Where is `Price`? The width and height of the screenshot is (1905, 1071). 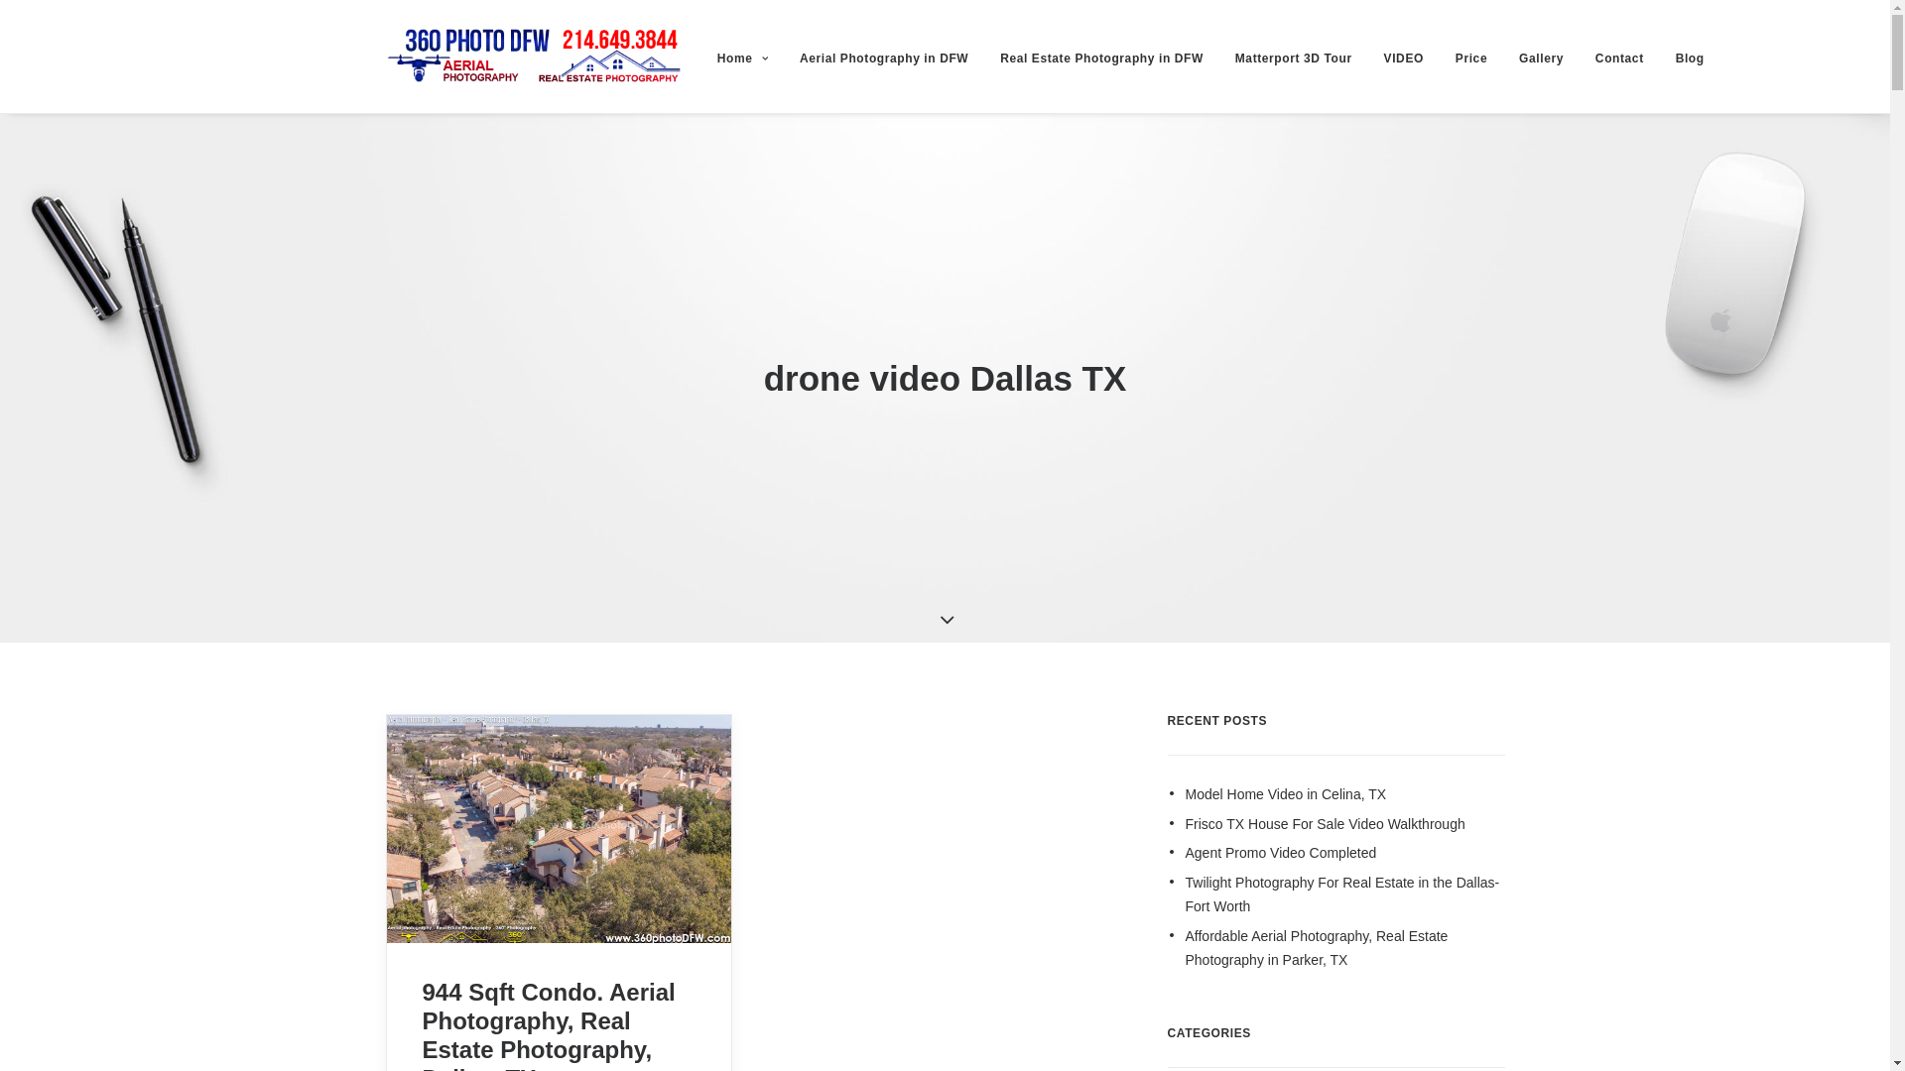 Price is located at coordinates (1471, 57).